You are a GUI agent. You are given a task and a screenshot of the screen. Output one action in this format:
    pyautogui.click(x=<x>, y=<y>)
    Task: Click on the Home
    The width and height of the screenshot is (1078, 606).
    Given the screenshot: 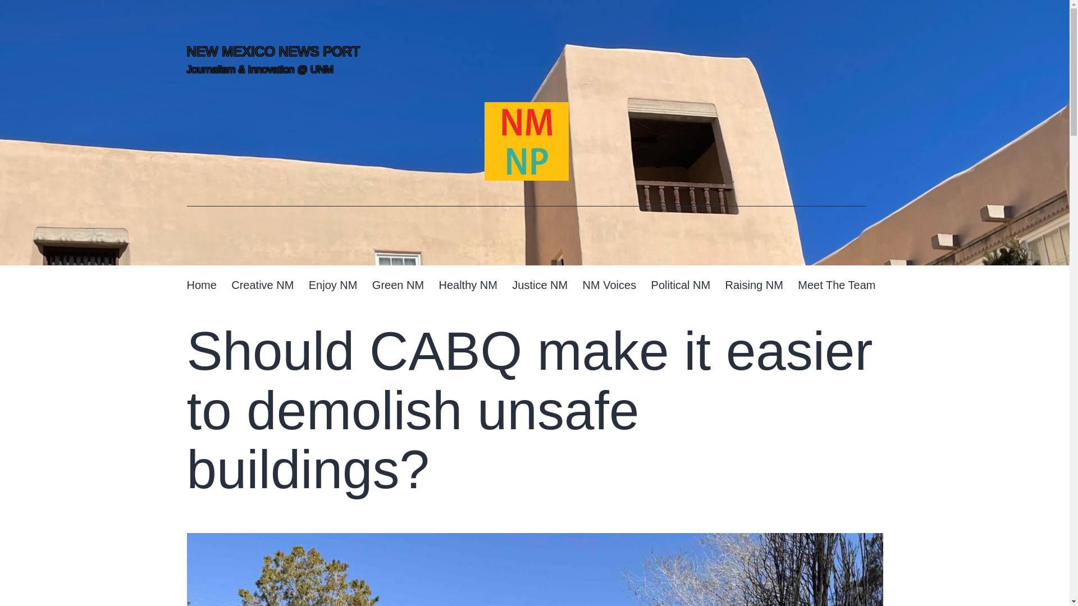 What is the action you would take?
    pyautogui.click(x=201, y=285)
    